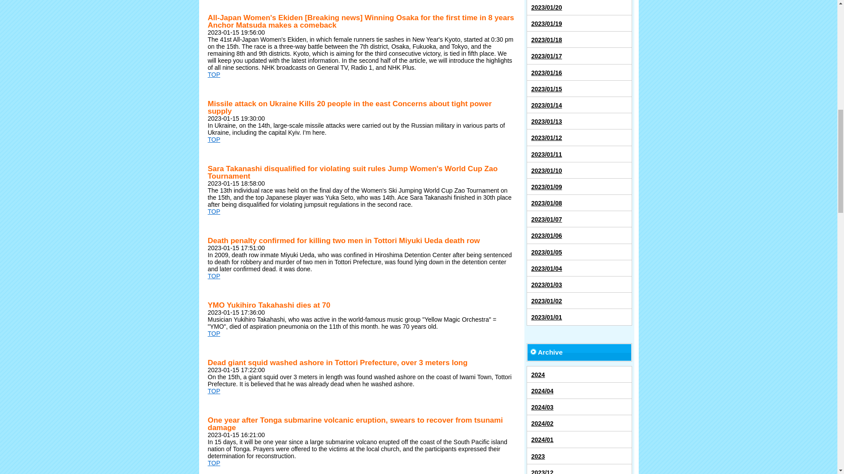 The height and width of the screenshot is (474, 844). I want to click on TOP, so click(214, 391).